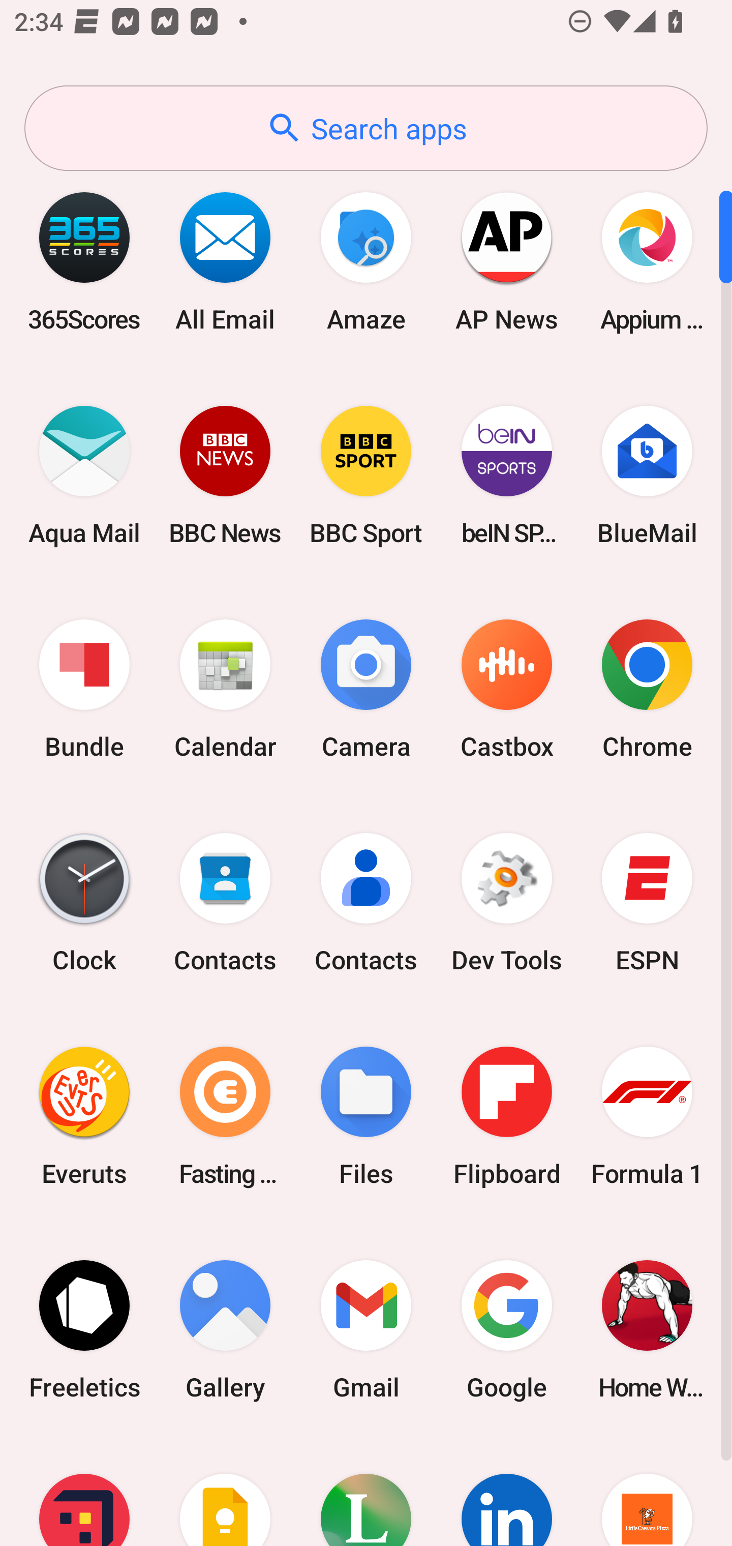 This screenshot has width=732, height=1546. Describe the element at coordinates (225, 261) in the screenshot. I see `All Email` at that location.